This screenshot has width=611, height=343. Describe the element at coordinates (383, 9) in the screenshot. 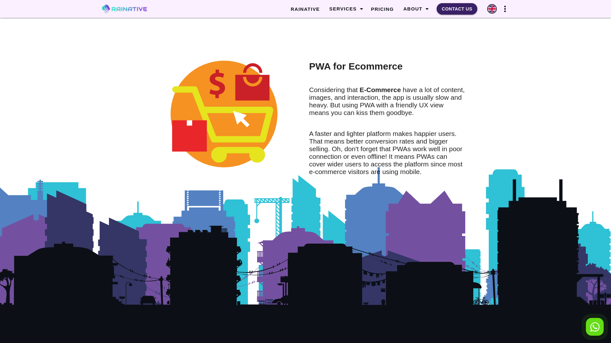

I see `PRICING` at that location.